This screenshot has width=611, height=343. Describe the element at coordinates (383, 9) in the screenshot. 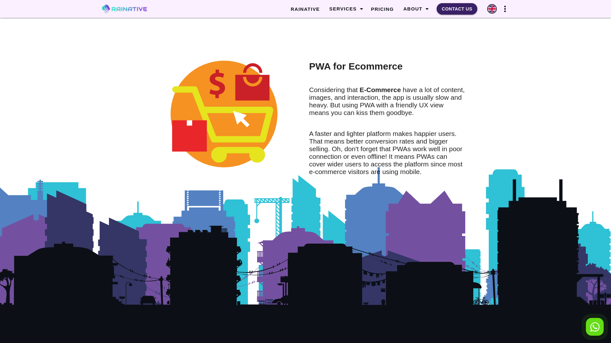

I see `PRICING` at that location.